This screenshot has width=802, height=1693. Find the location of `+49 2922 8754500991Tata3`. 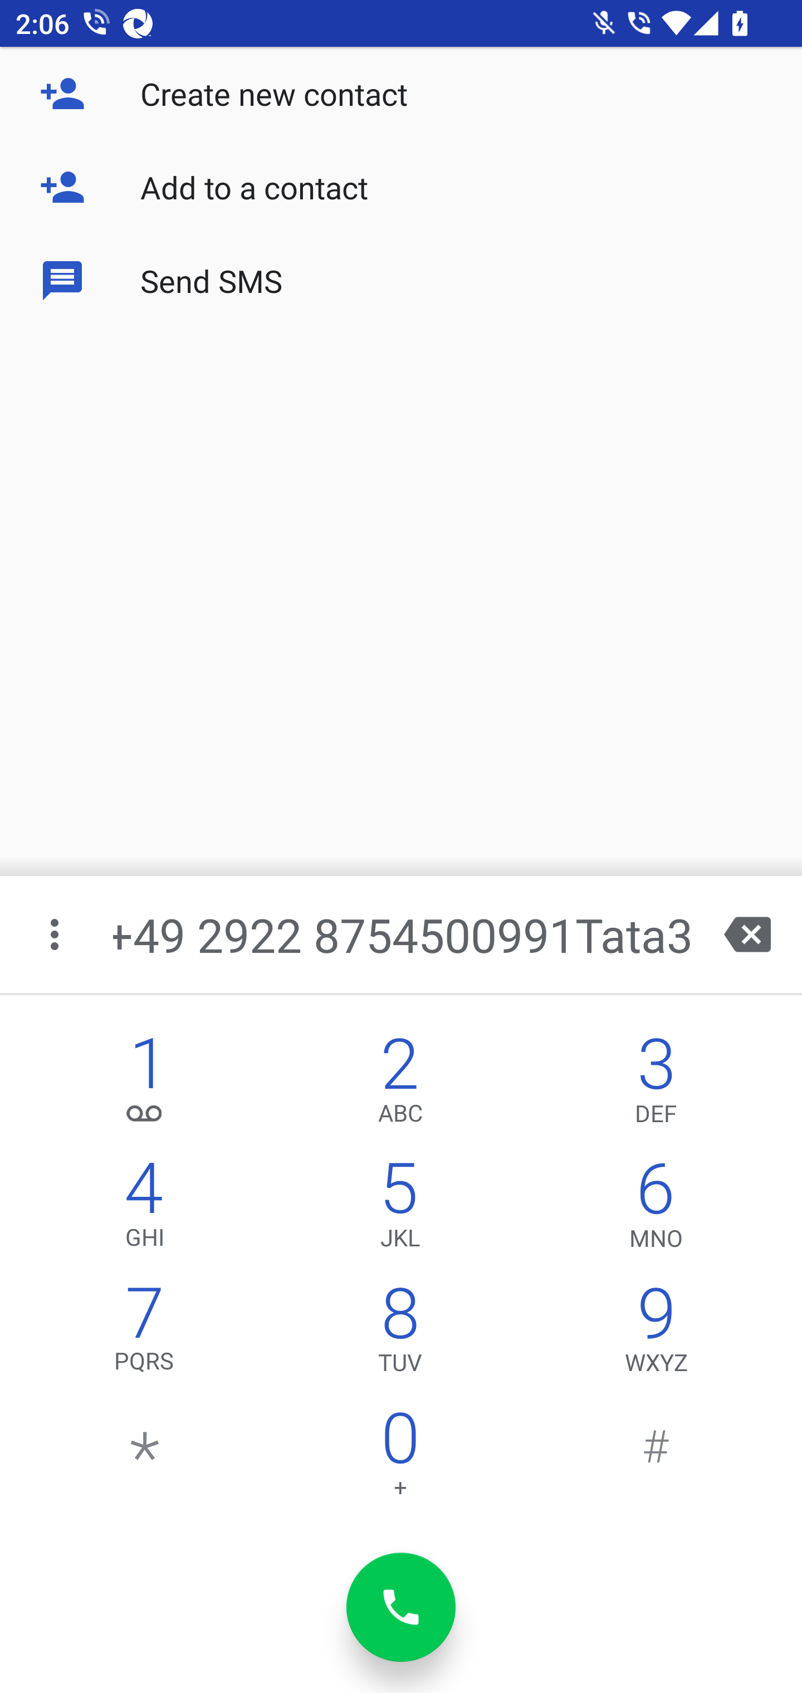

+49 2922 8754500991Tata3 is located at coordinates (403, 934).